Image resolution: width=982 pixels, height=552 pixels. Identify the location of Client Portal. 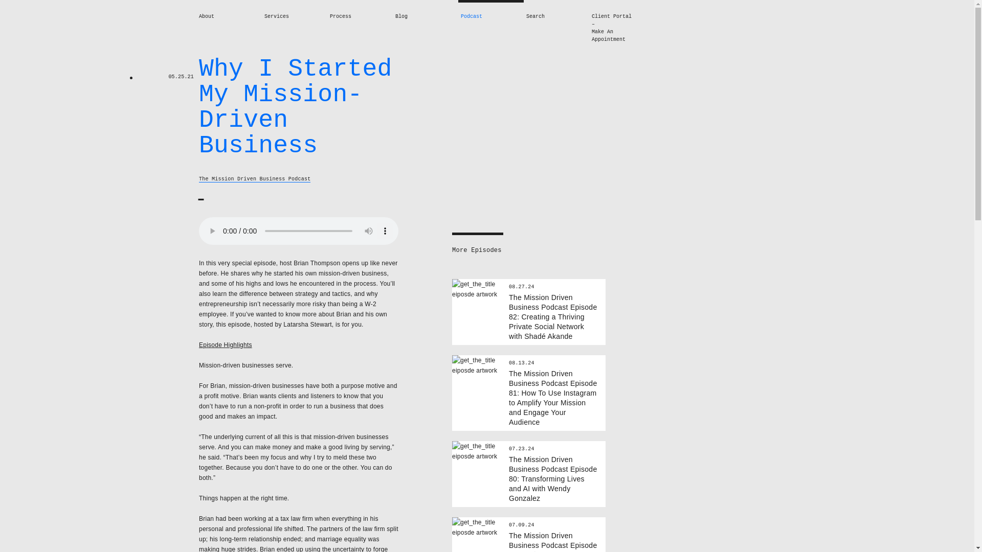
(617, 16).